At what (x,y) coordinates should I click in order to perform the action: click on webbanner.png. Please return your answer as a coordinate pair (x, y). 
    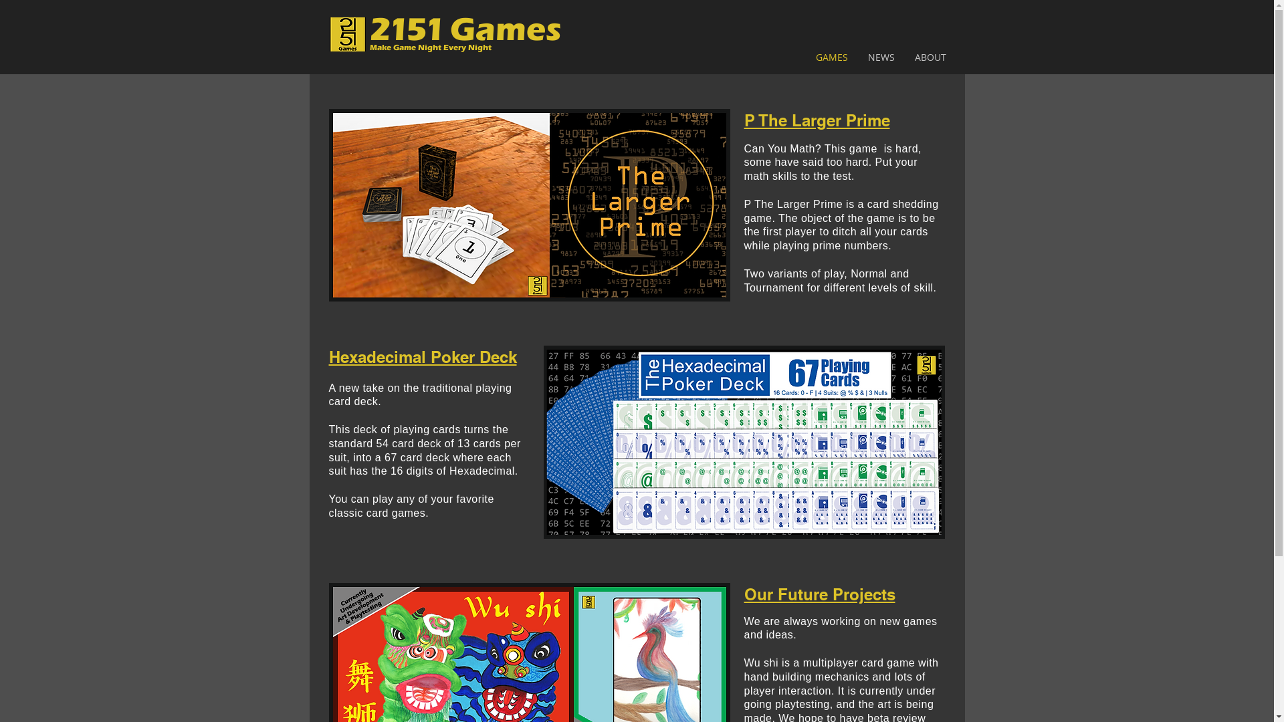
    Looking at the image, I should click on (530, 205).